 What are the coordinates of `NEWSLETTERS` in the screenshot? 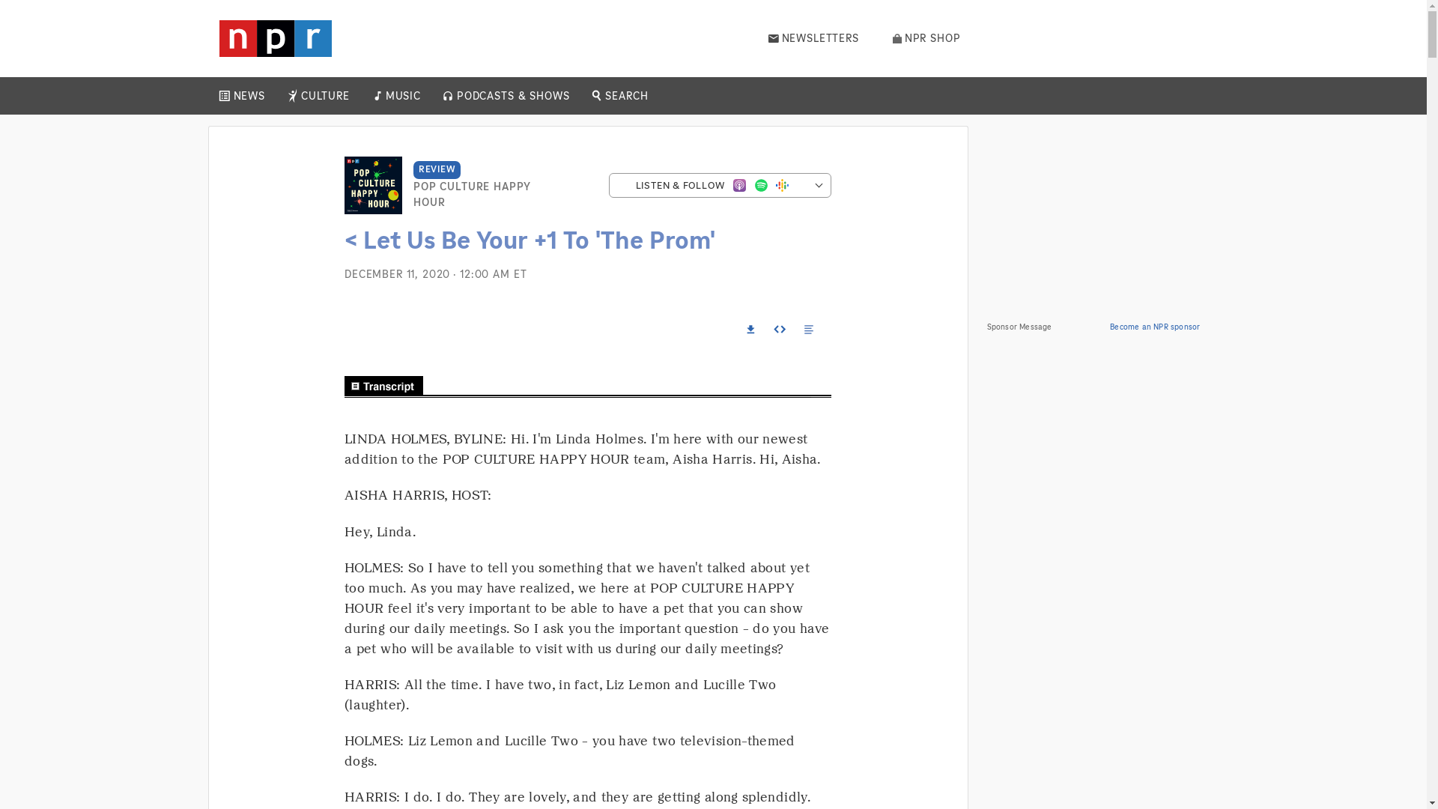 It's located at (813, 38).